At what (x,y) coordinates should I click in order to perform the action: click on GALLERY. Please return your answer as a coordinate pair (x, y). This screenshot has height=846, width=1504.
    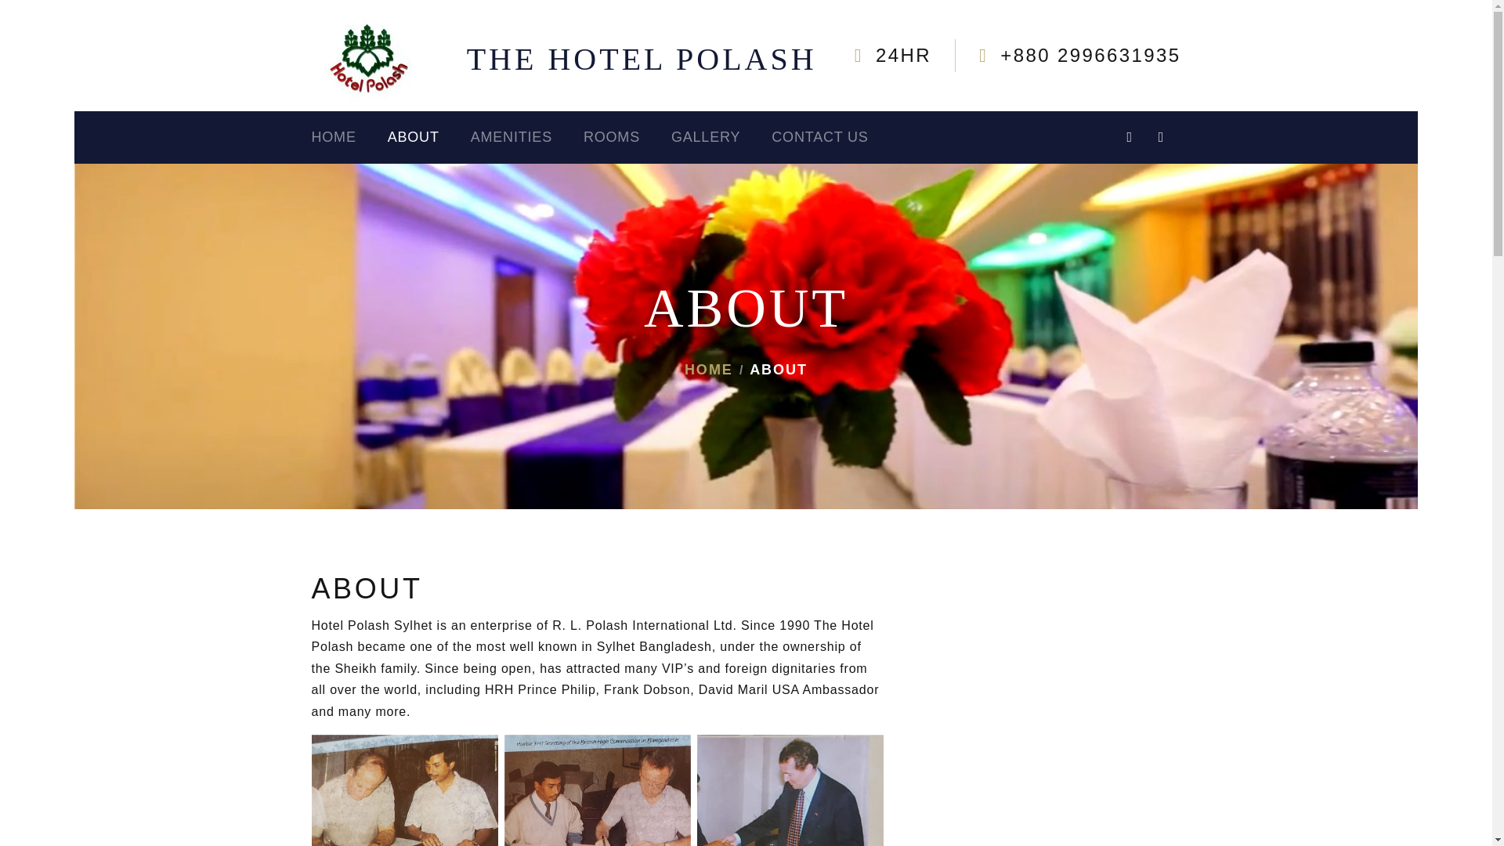
    Looking at the image, I should click on (721, 137).